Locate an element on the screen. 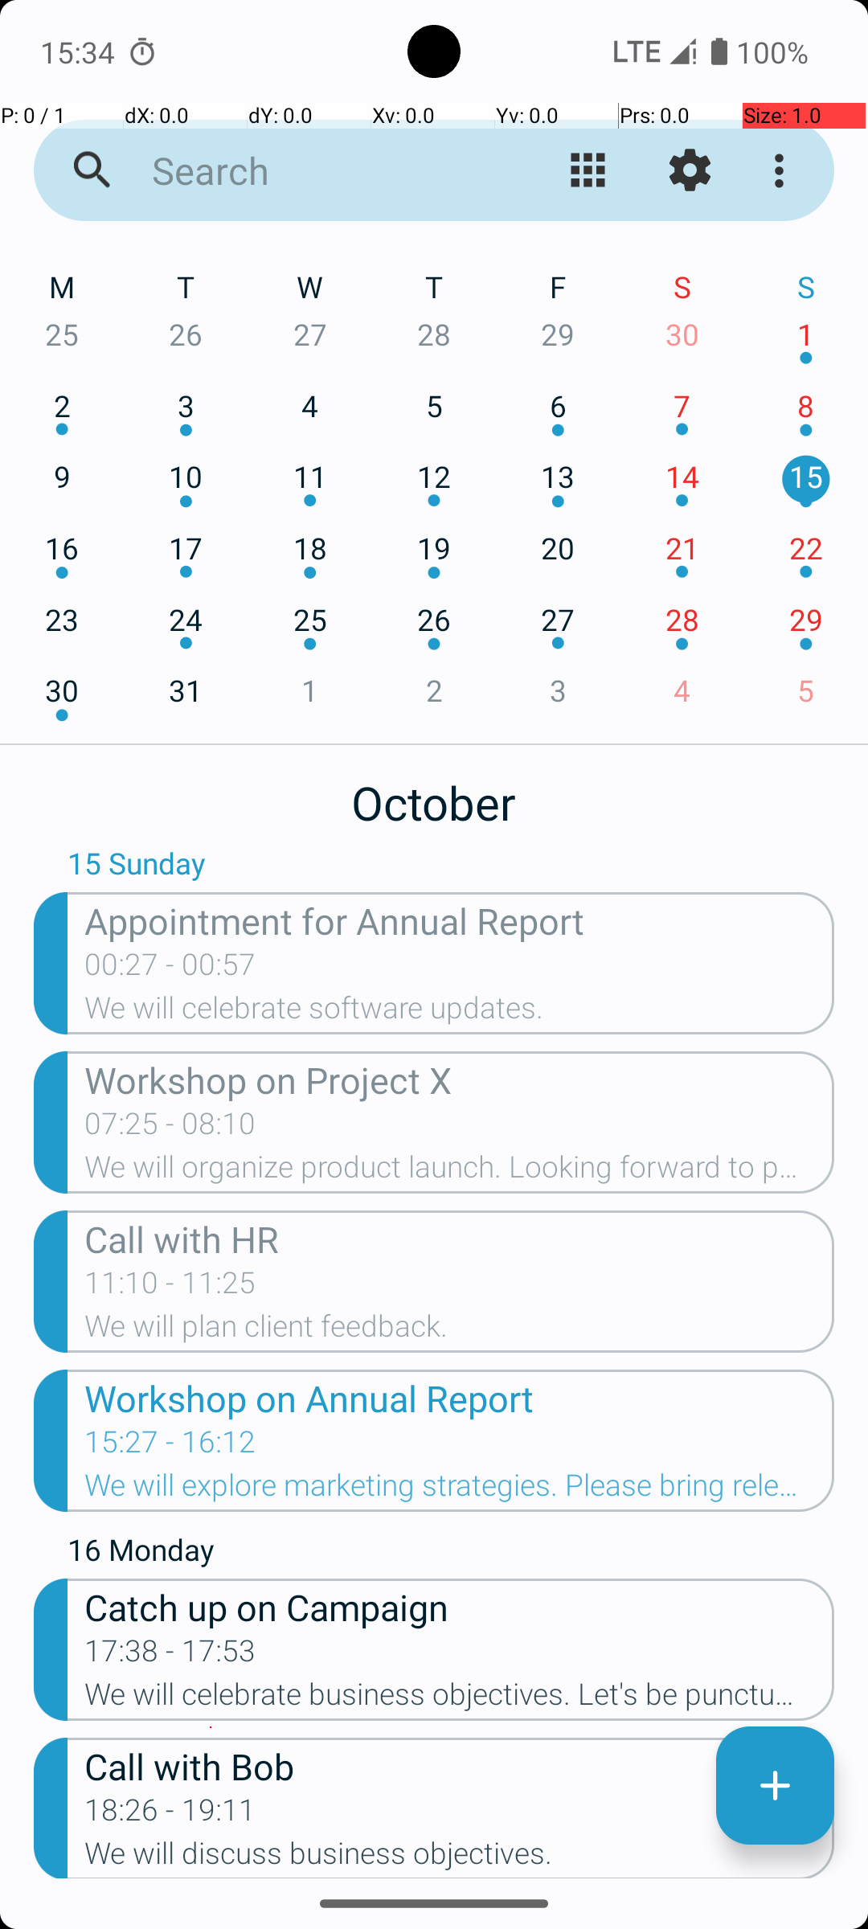 The image size is (868, 1929). We will plan client feedback. is located at coordinates (460, 1331).